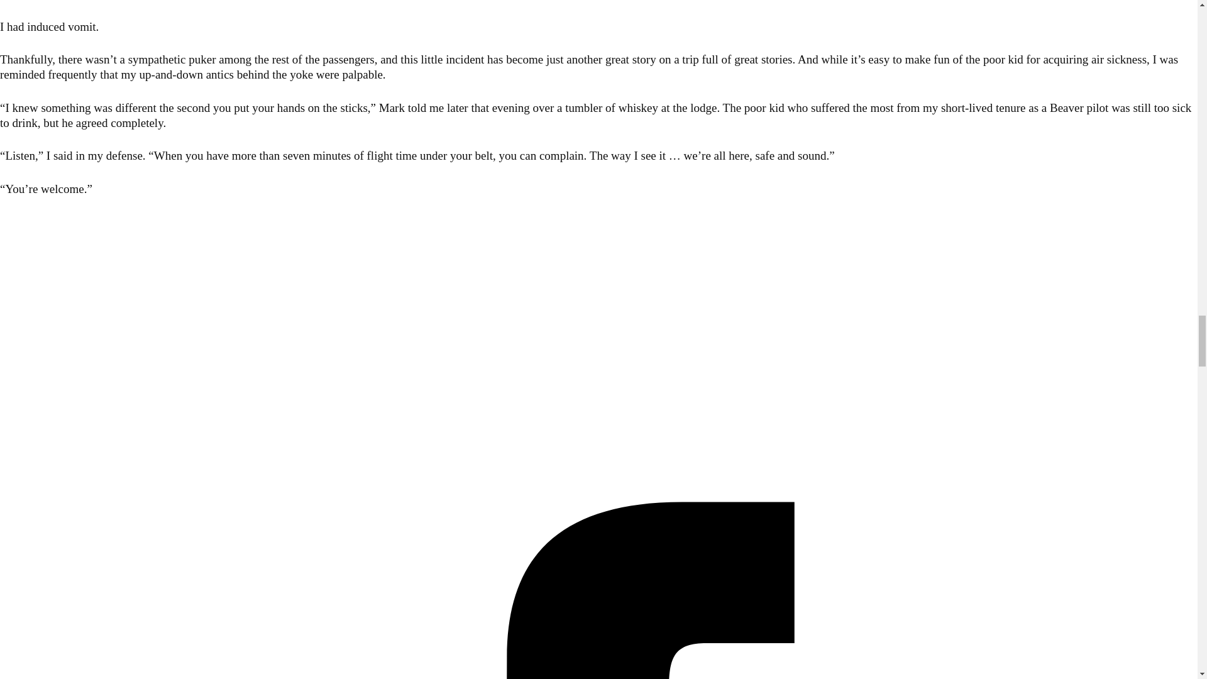  Describe the element at coordinates (16, 238) in the screenshot. I see `ALASKA` at that location.